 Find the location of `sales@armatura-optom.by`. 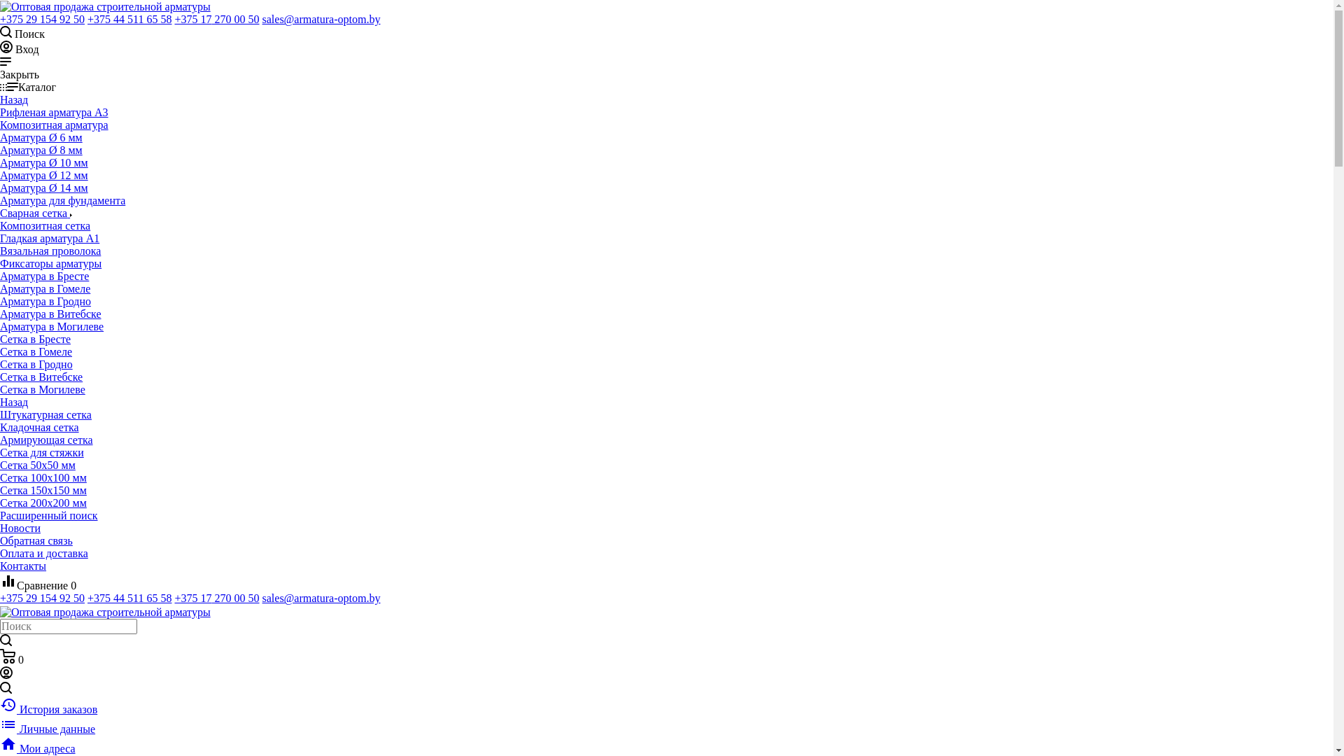

sales@armatura-optom.by is located at coordinates (321, 20).